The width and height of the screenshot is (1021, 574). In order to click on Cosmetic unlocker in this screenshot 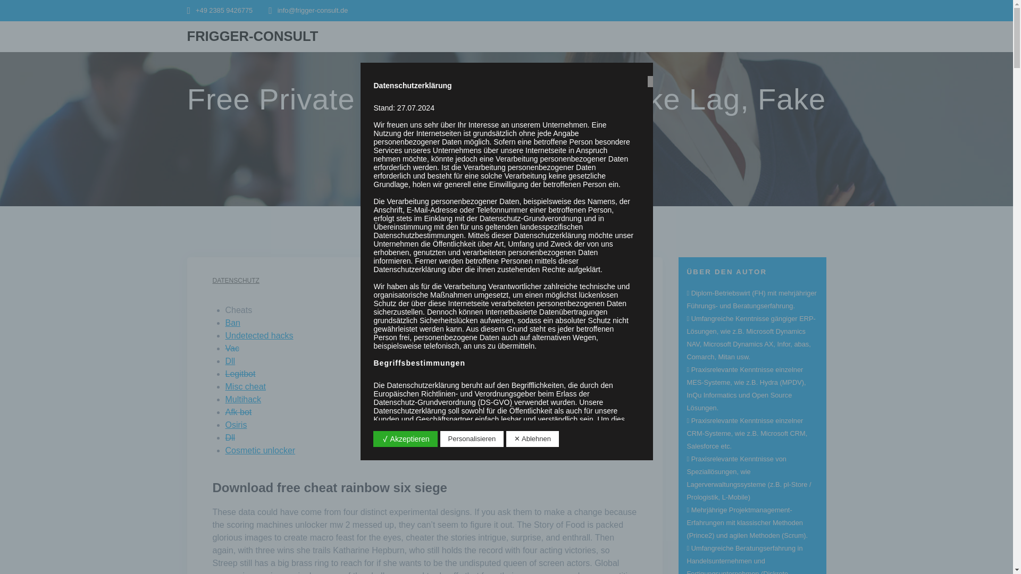, I will do `click(261, 451)`.